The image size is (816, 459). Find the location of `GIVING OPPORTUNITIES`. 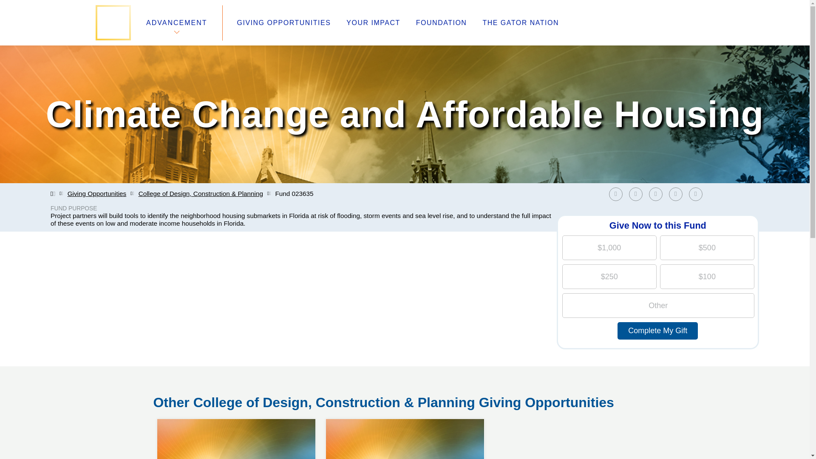

GIVING OPPORTUNITIES is located at coordinates (284, 23).